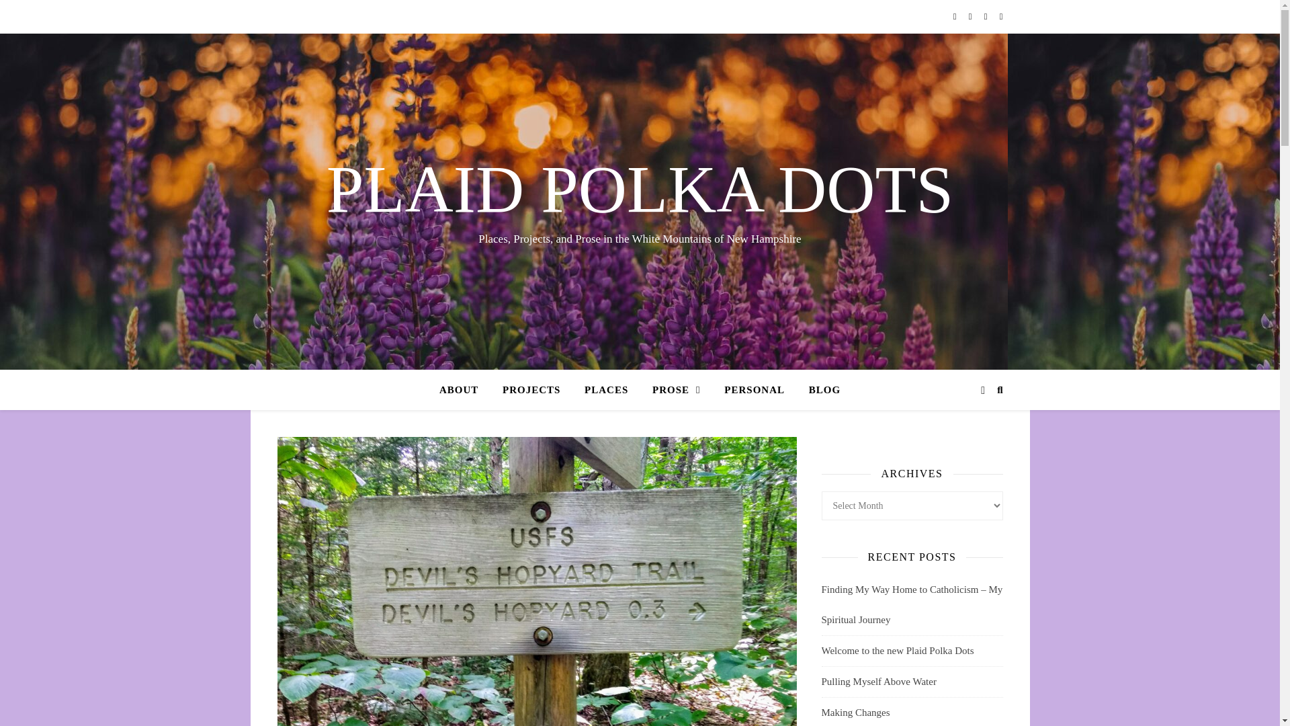 Image resolution: width=1290 pixels, height=726 pixels. What do you see at coordinates (531, 390) in the screenshot?
I see `PROJECTS` at bounding box center [531, 390].